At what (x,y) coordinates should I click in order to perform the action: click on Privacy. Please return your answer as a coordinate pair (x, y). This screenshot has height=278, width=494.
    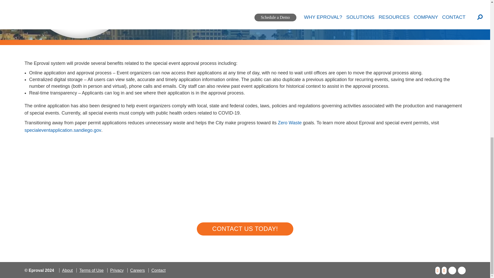
    Looking at the image, I should click on (116, 270).